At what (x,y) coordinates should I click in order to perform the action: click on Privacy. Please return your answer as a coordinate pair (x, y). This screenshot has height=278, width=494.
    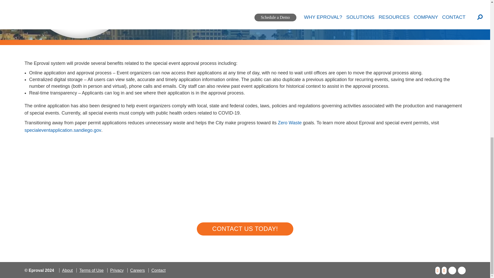
    Looking at the image, I should click on (116, 270).